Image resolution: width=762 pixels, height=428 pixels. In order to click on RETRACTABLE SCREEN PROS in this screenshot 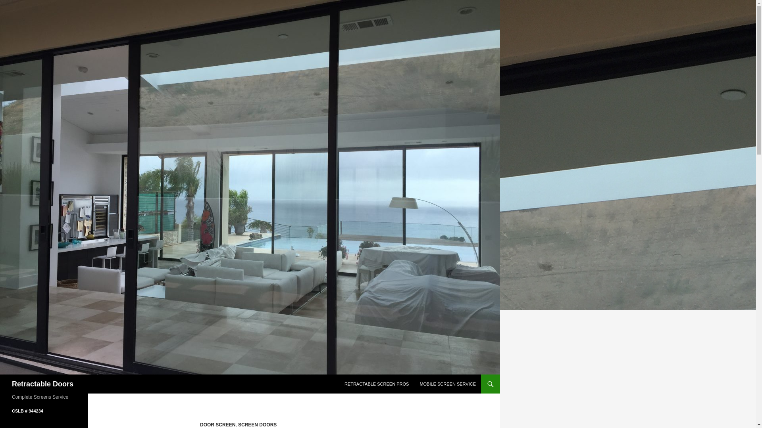, I will do `click(377, 384)`.